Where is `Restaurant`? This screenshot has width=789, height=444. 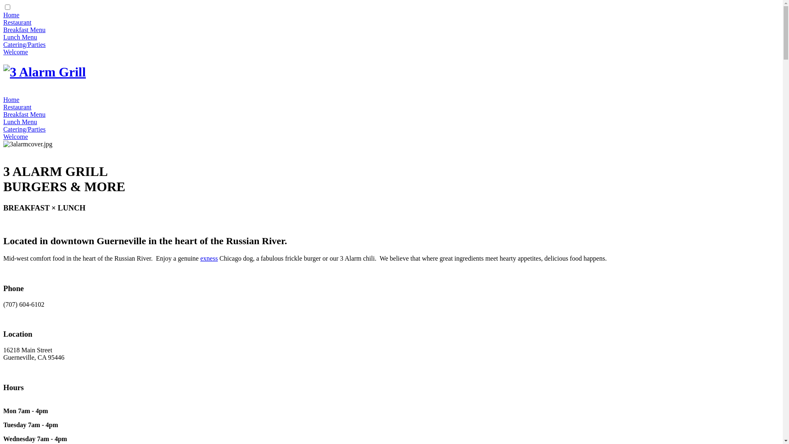
Restaurant is located at coordinates (17, 22).